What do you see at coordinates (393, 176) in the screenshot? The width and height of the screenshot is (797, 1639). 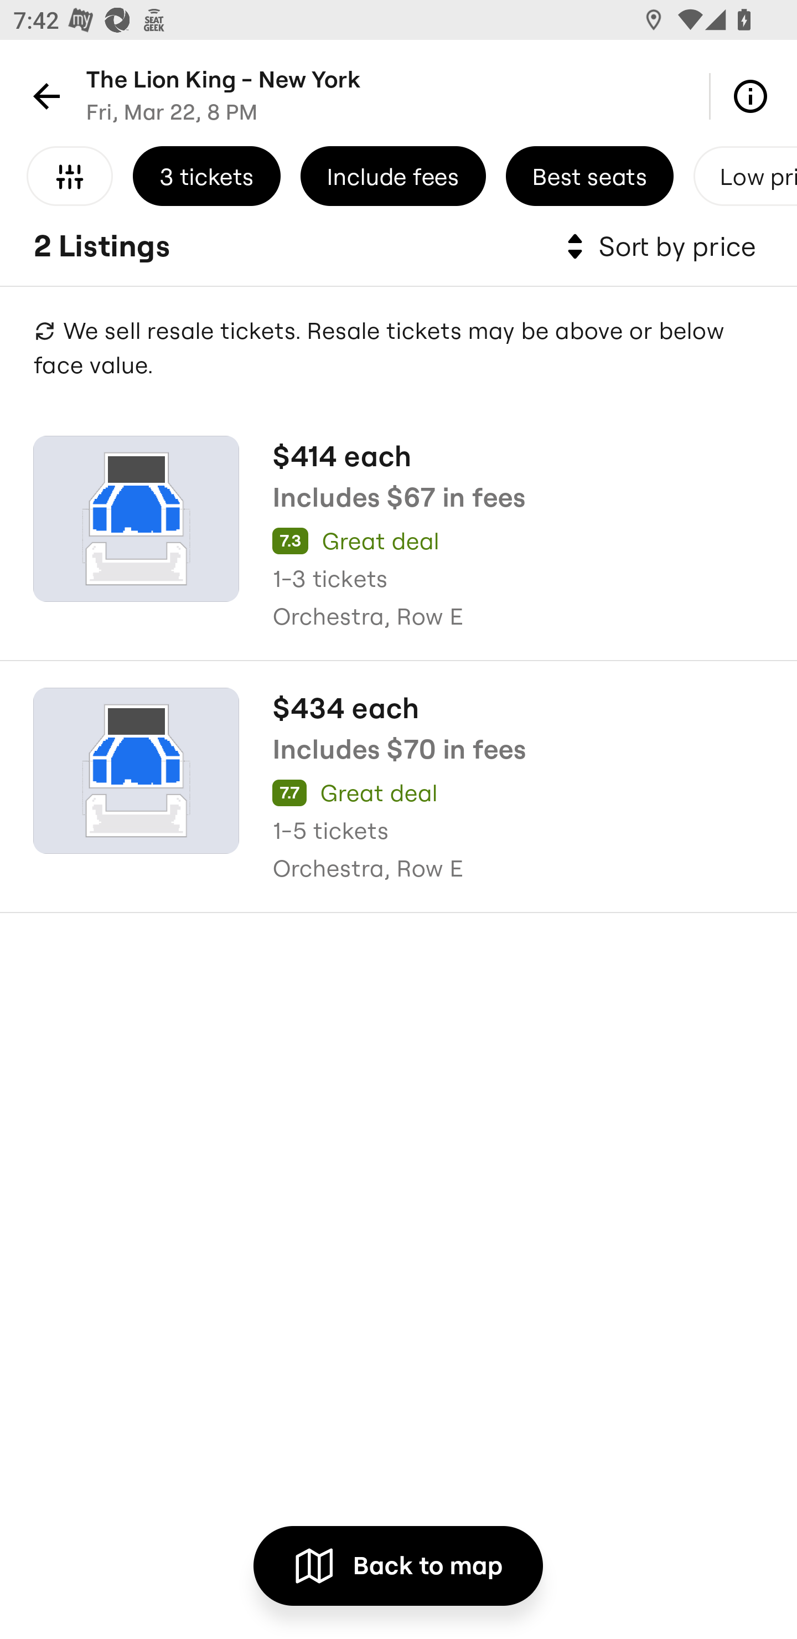 I see `Include fees` at bounding box center [393, 176].